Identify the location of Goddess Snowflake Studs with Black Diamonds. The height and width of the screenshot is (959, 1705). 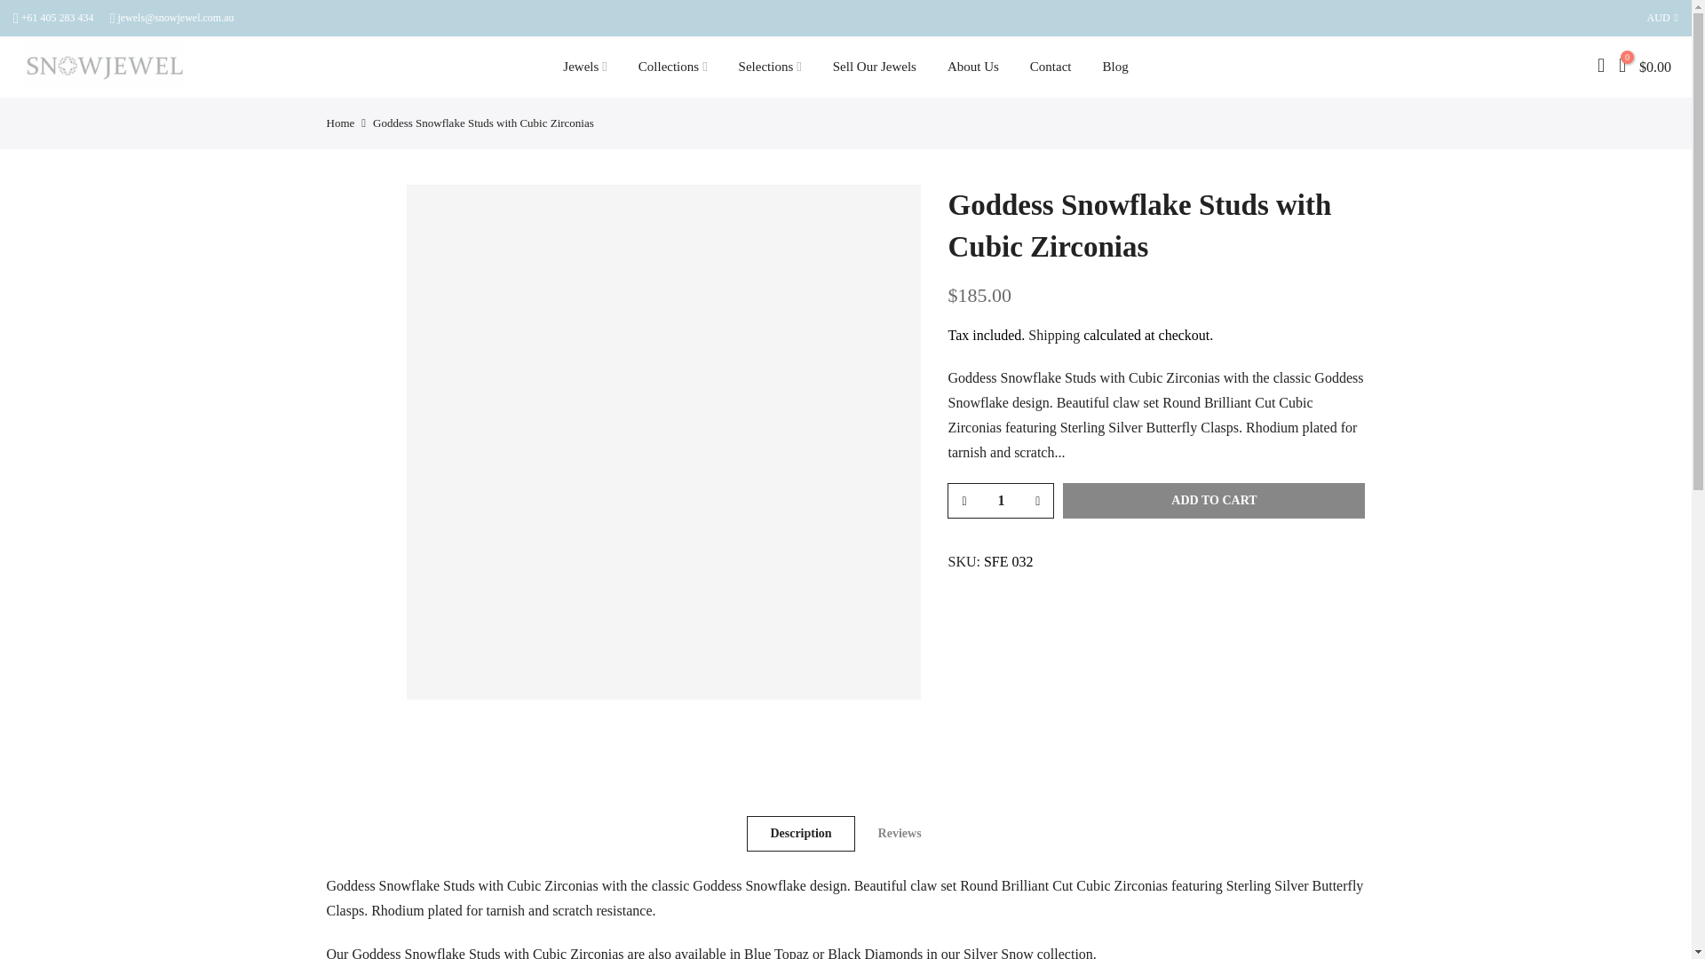
(874, 952).